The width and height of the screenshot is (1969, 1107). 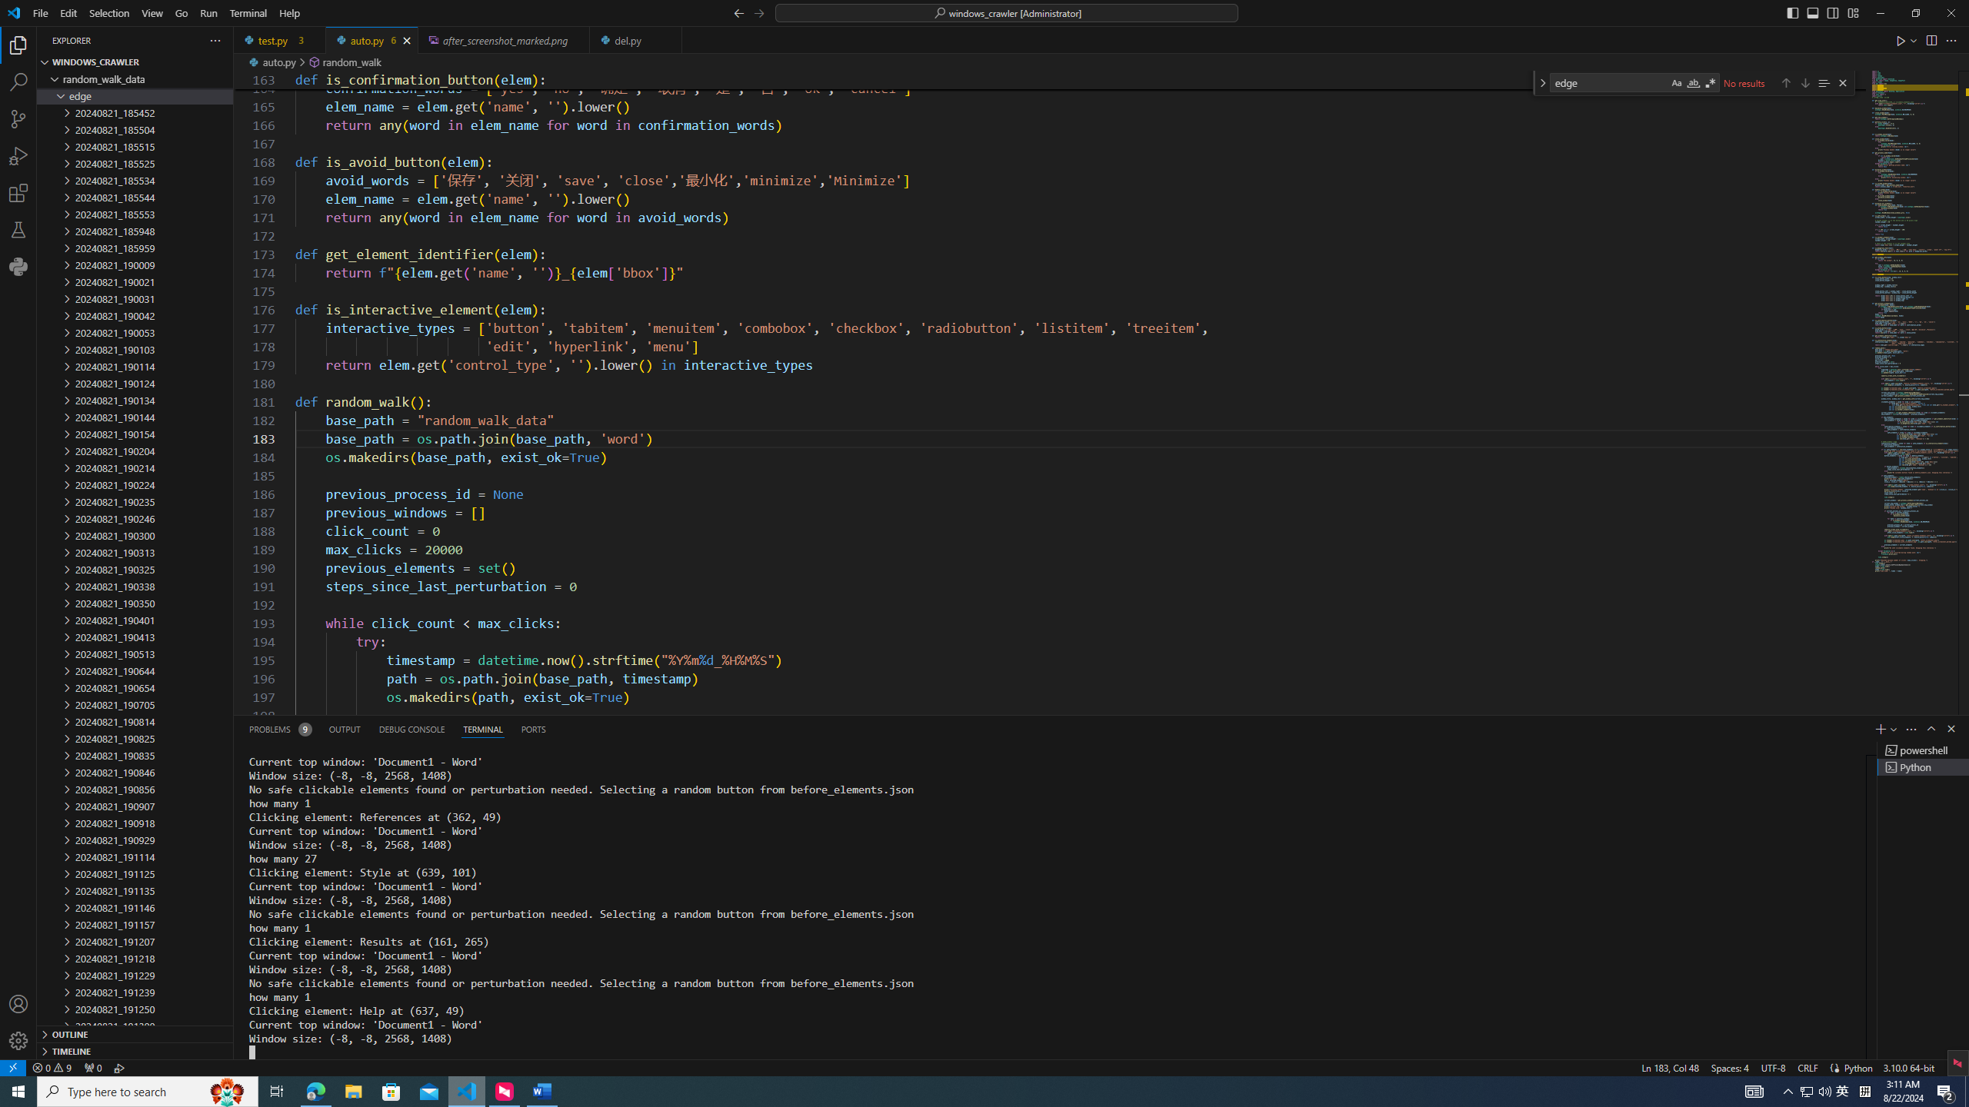 I want to click on Find in Selection (Alt+L), so click(x=1823, y=83).